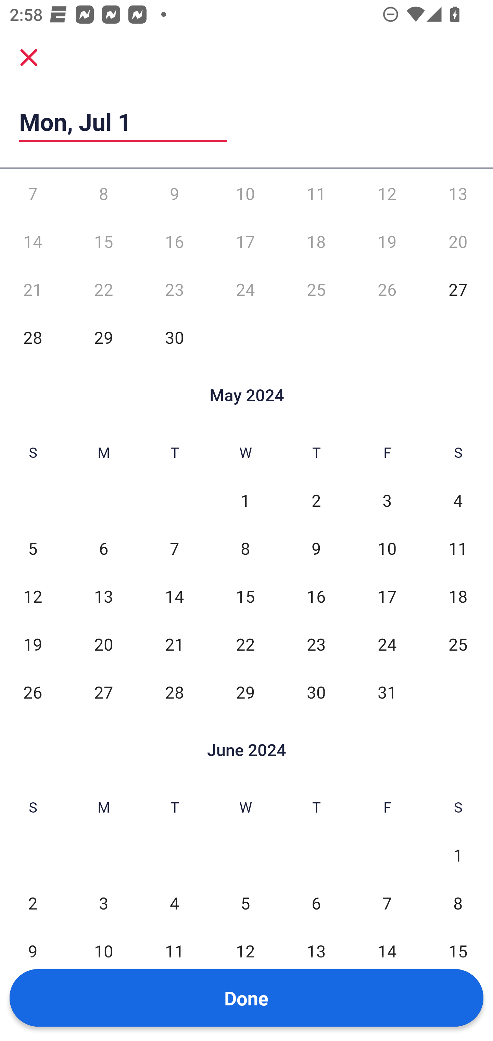  What do you see at coordinates (458, 597) in the screenshot?
I see `18 Sat, May 18, Not Selected` at bounding box center [458, 597].